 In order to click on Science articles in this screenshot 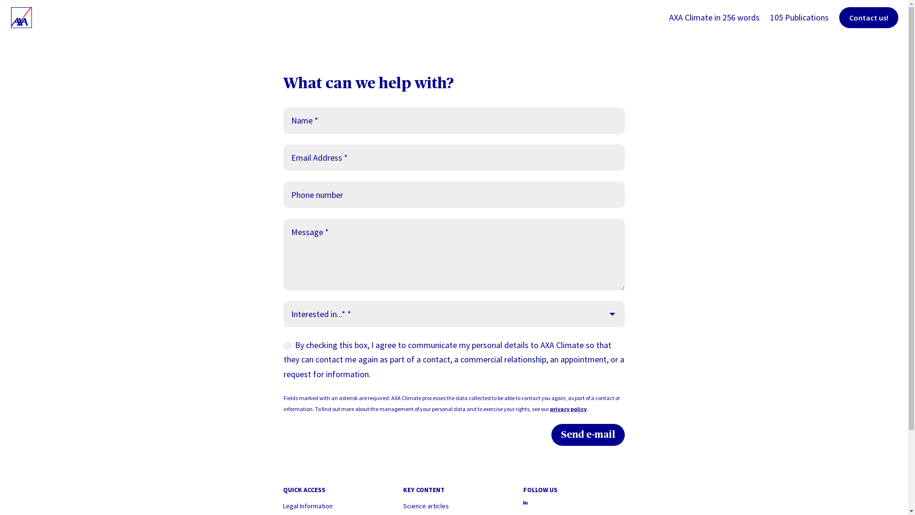, I will do `click(426, 506)`.